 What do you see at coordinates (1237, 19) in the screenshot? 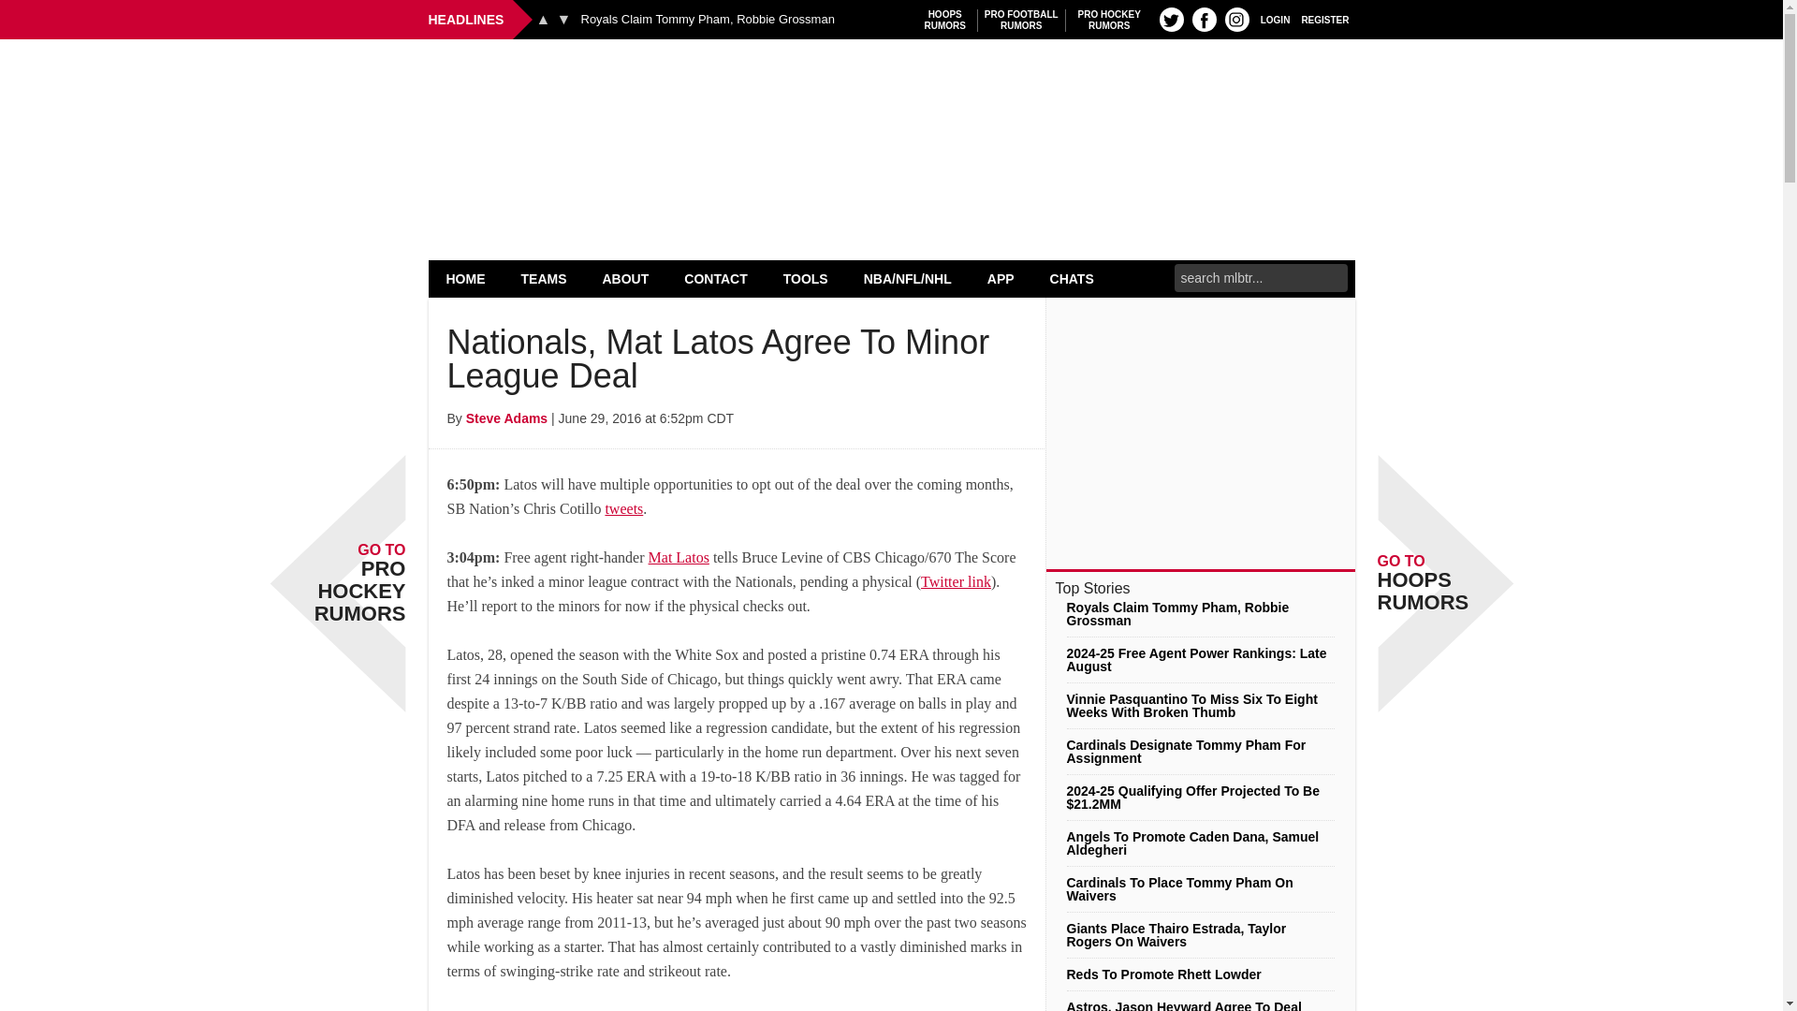
I see `Instagram profile` at bounding box center [1237, 19].